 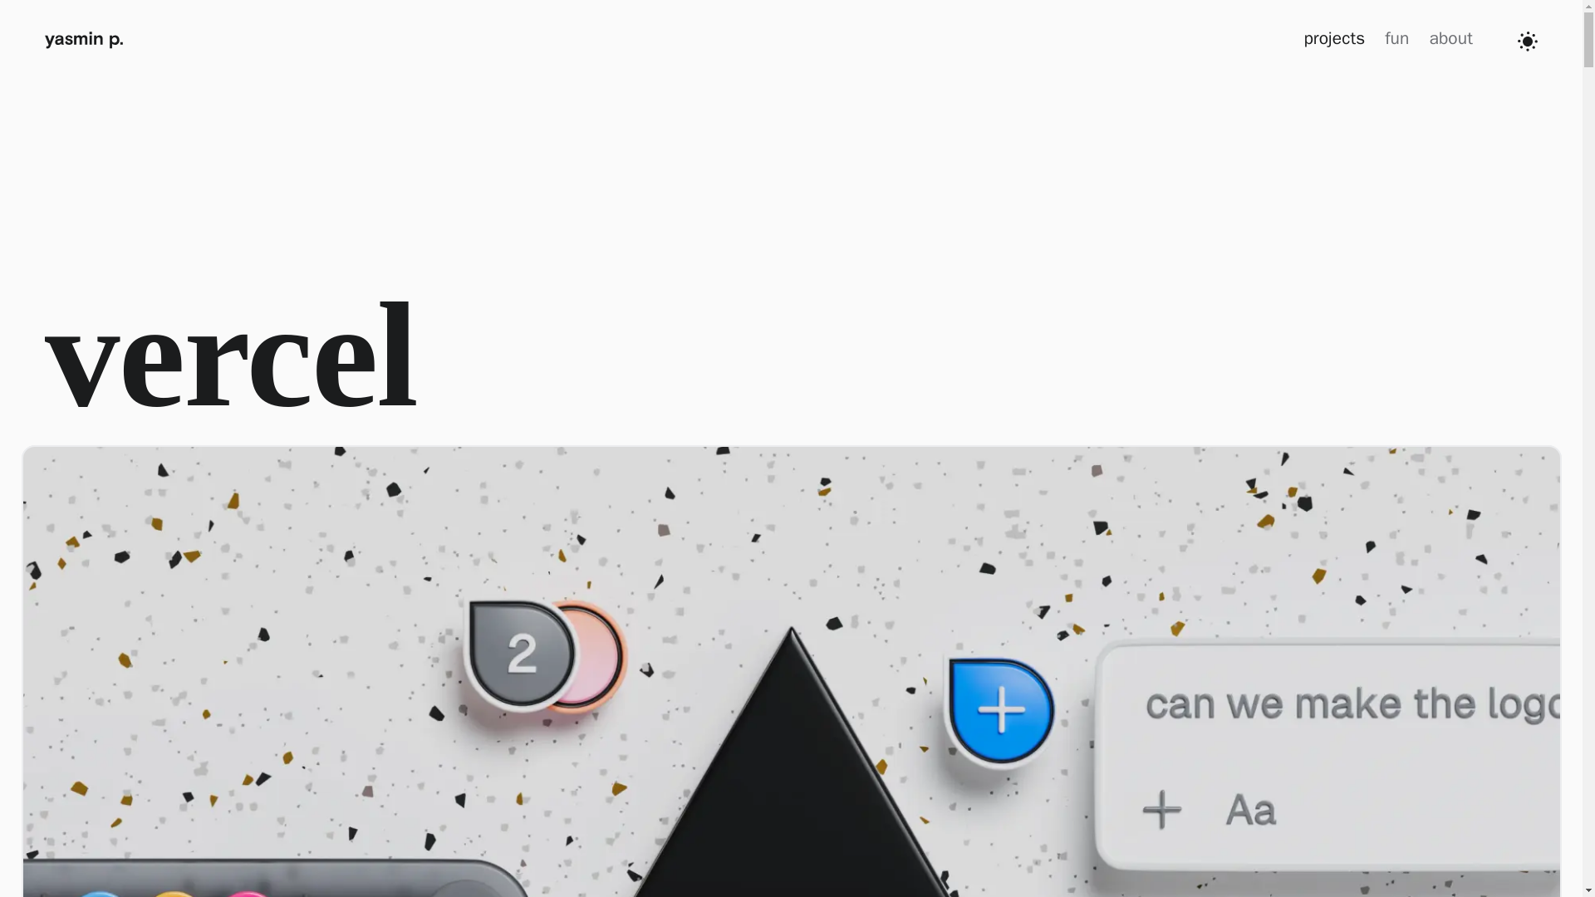 I want to click on fun, so click(x=1396, y=38).